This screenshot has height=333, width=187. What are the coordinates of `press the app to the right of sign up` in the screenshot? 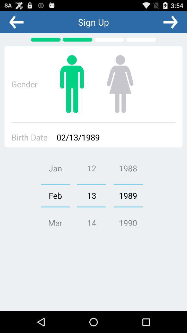 It's located at (170, 22).